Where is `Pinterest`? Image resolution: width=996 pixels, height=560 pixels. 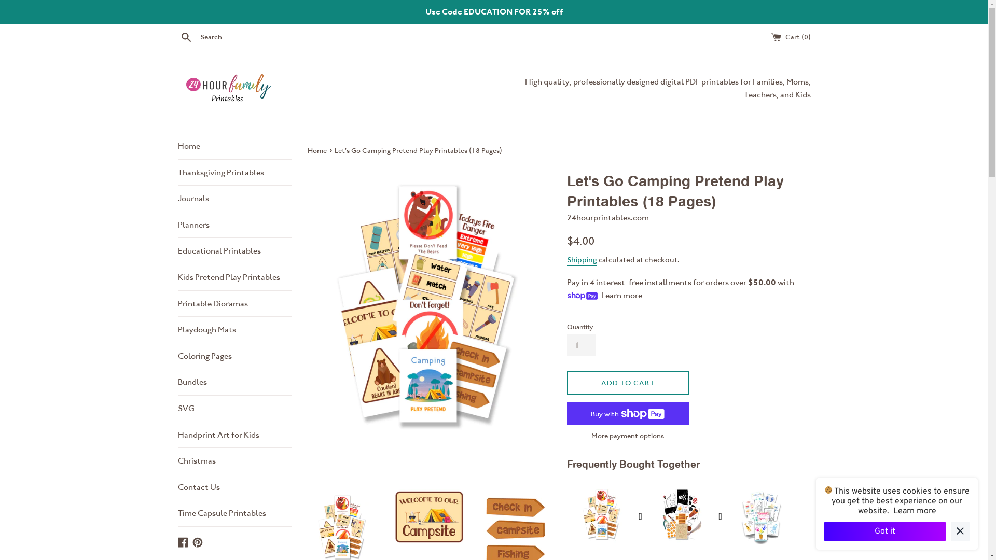 Pinterest is located at coordinates (197, 541).